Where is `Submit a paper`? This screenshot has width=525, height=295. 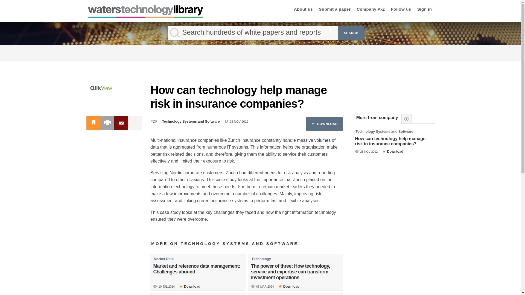
Submit a paper is located at coordinates (335, 10).